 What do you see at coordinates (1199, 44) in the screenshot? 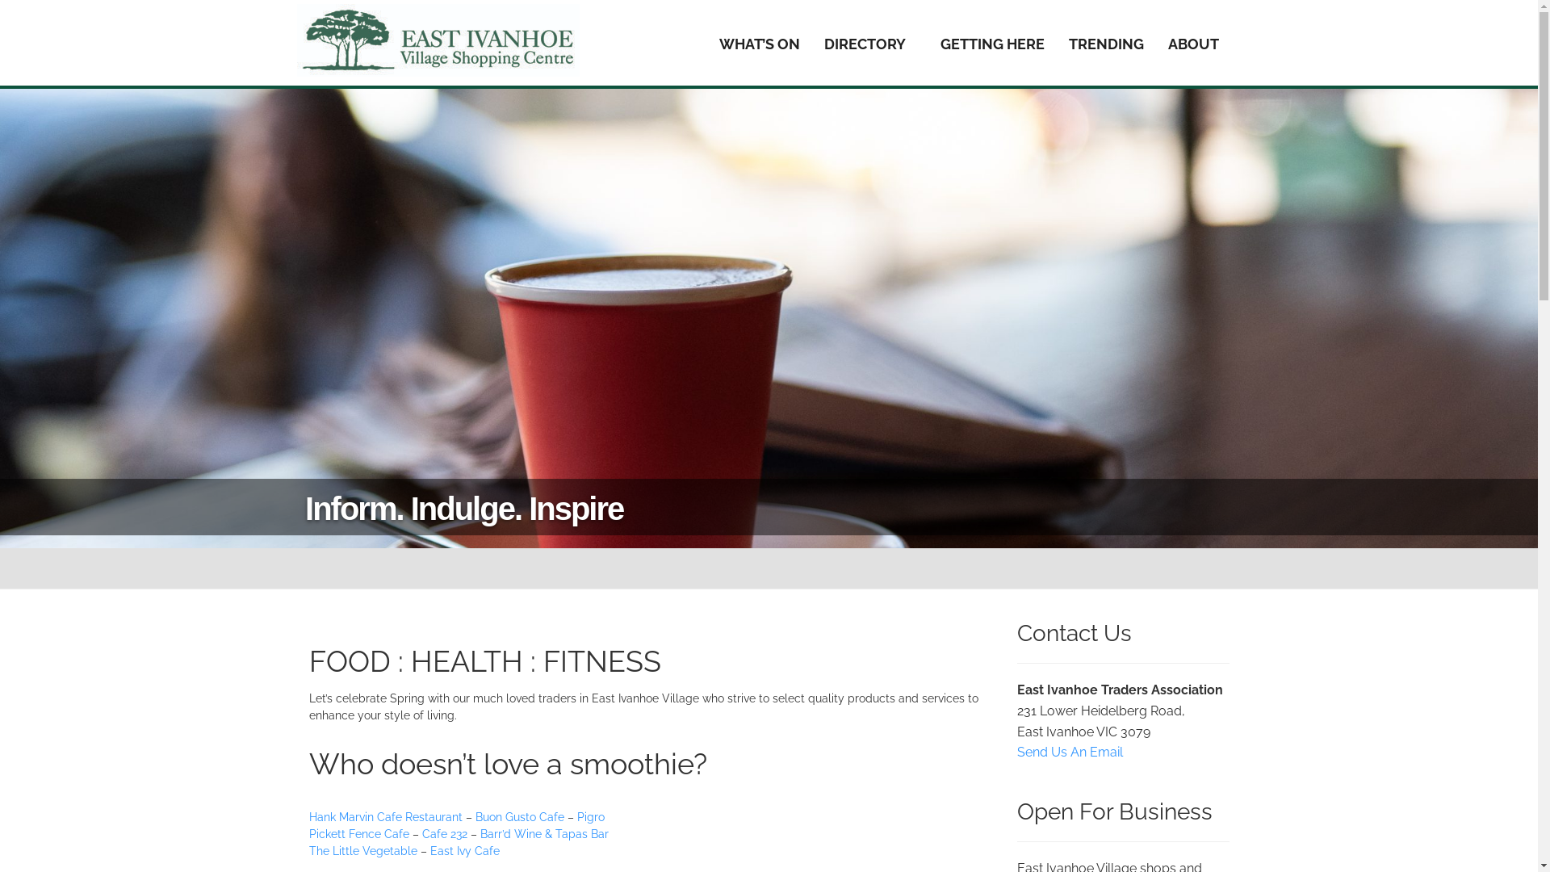
I see `ABOUT` at bounding box center [1199, 44].